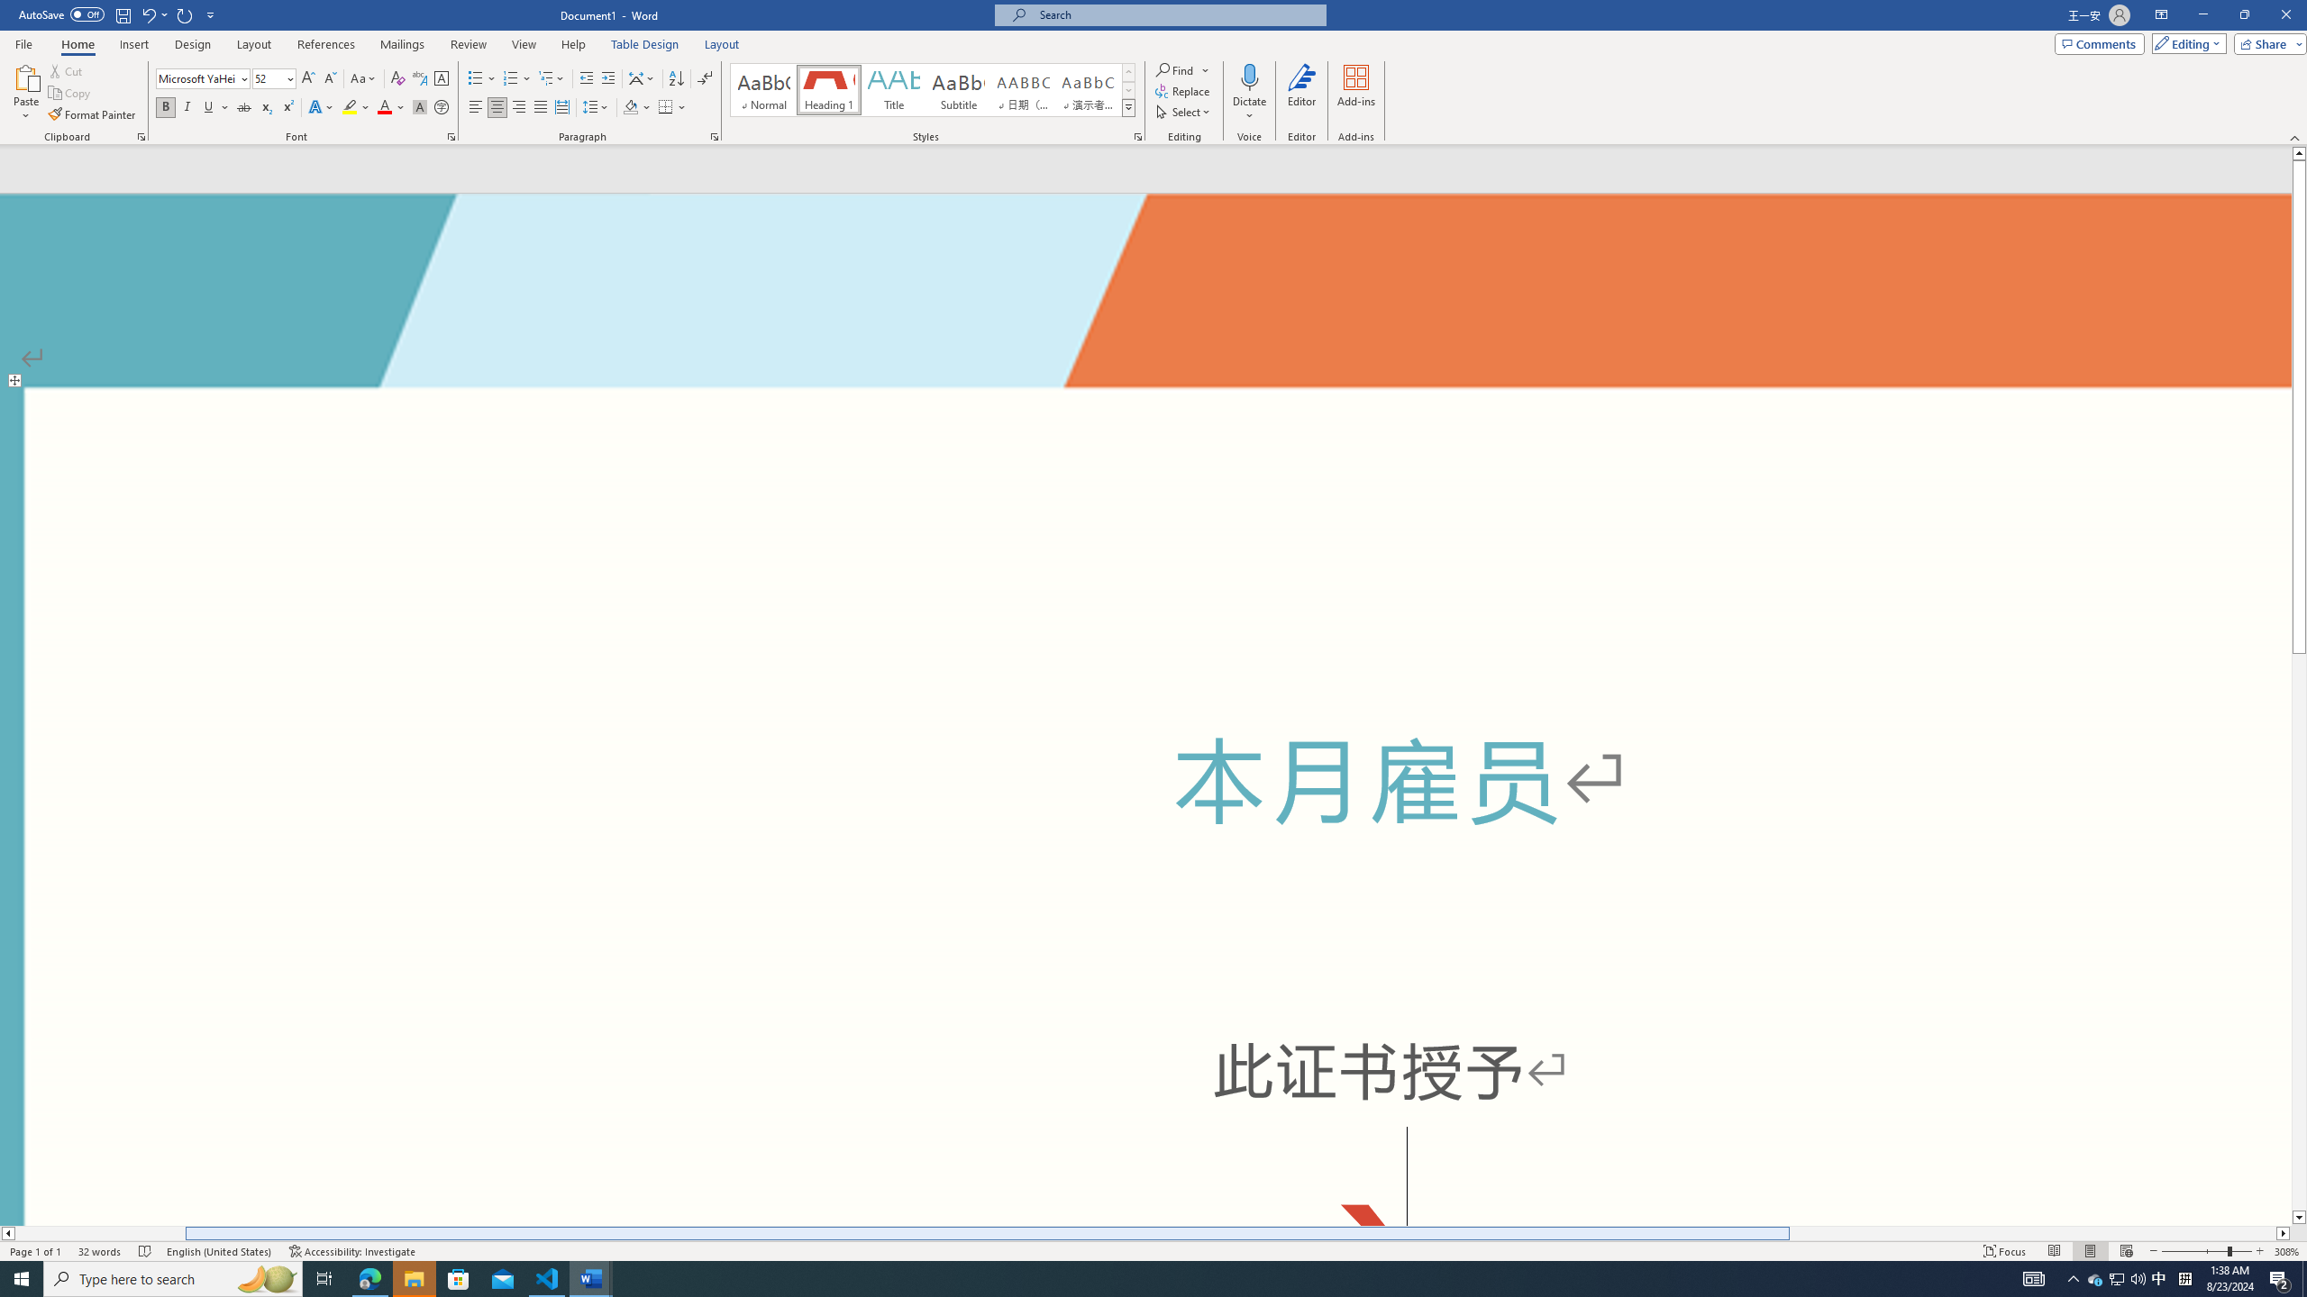 The image size is (2307, 1297). I want to click on Justify, so click(541, 108).